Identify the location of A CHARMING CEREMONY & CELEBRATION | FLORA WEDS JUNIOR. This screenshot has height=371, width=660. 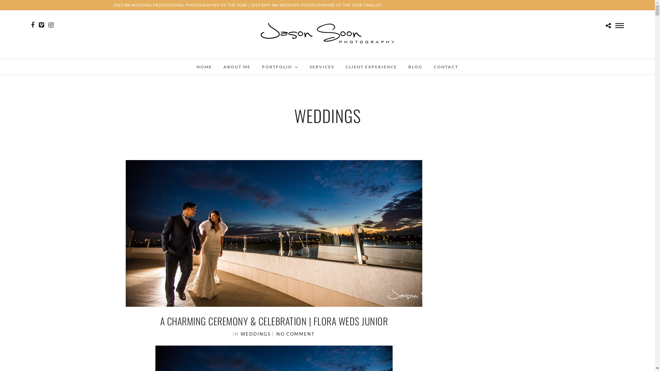
(274, 321).